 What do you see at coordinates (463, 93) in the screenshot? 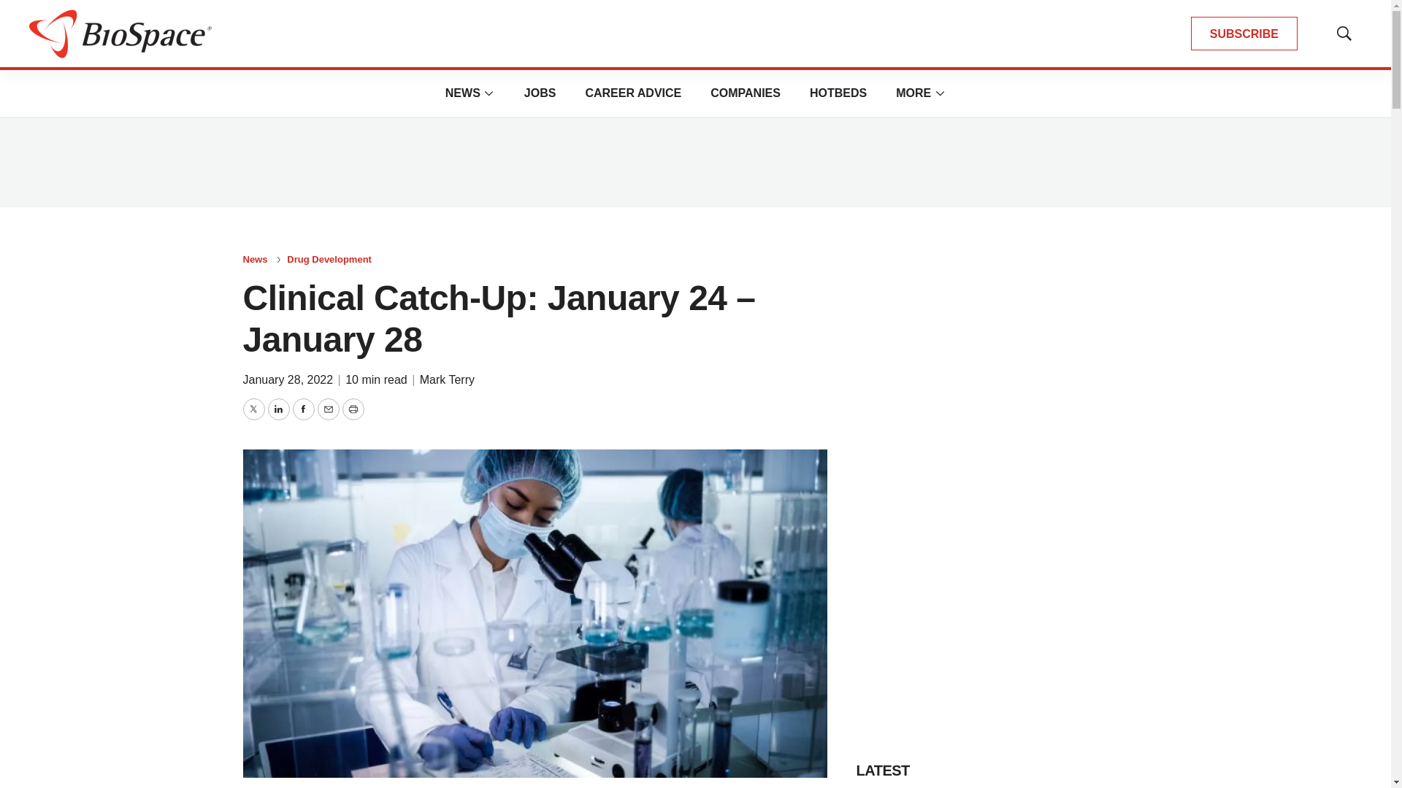
I see `NEWS` at bounding box center [463, 93].